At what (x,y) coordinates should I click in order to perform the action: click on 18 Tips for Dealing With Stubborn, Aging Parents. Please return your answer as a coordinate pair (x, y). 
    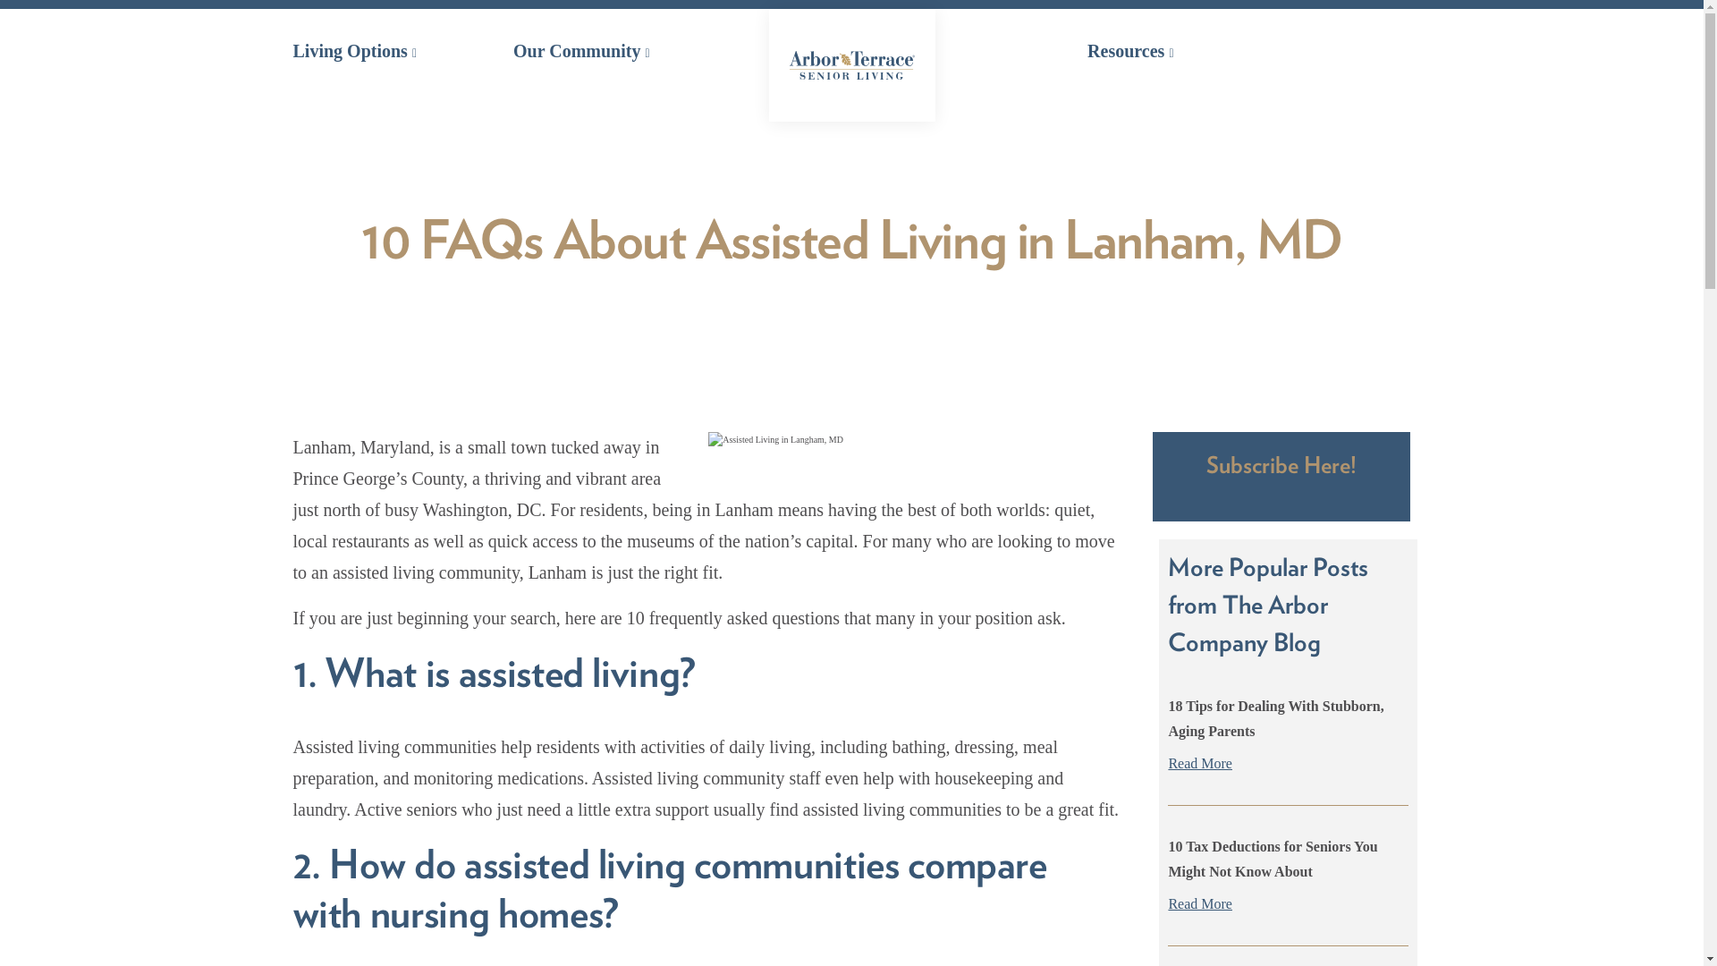
    Looking at the image, I should click on (1275, 718).